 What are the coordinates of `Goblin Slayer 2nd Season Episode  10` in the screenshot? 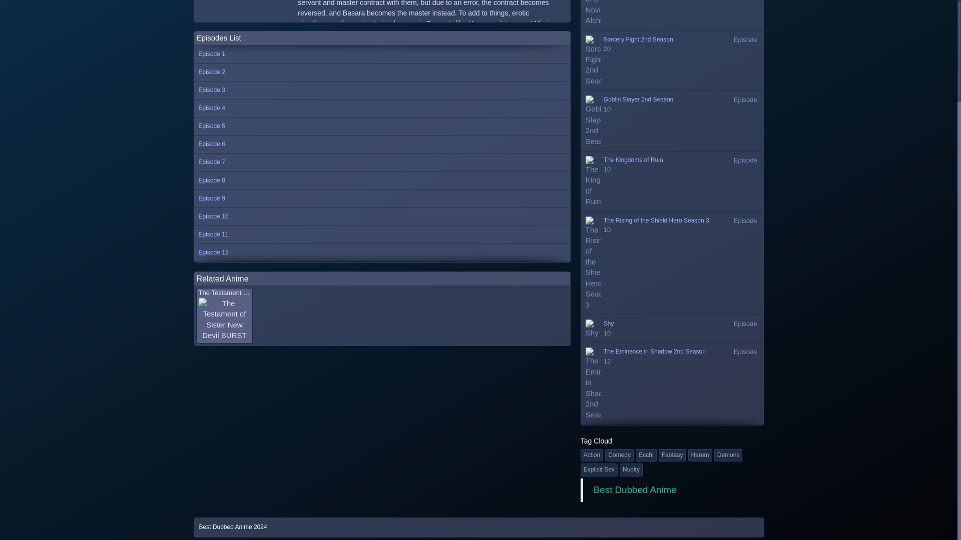 It's located at (701, 454).